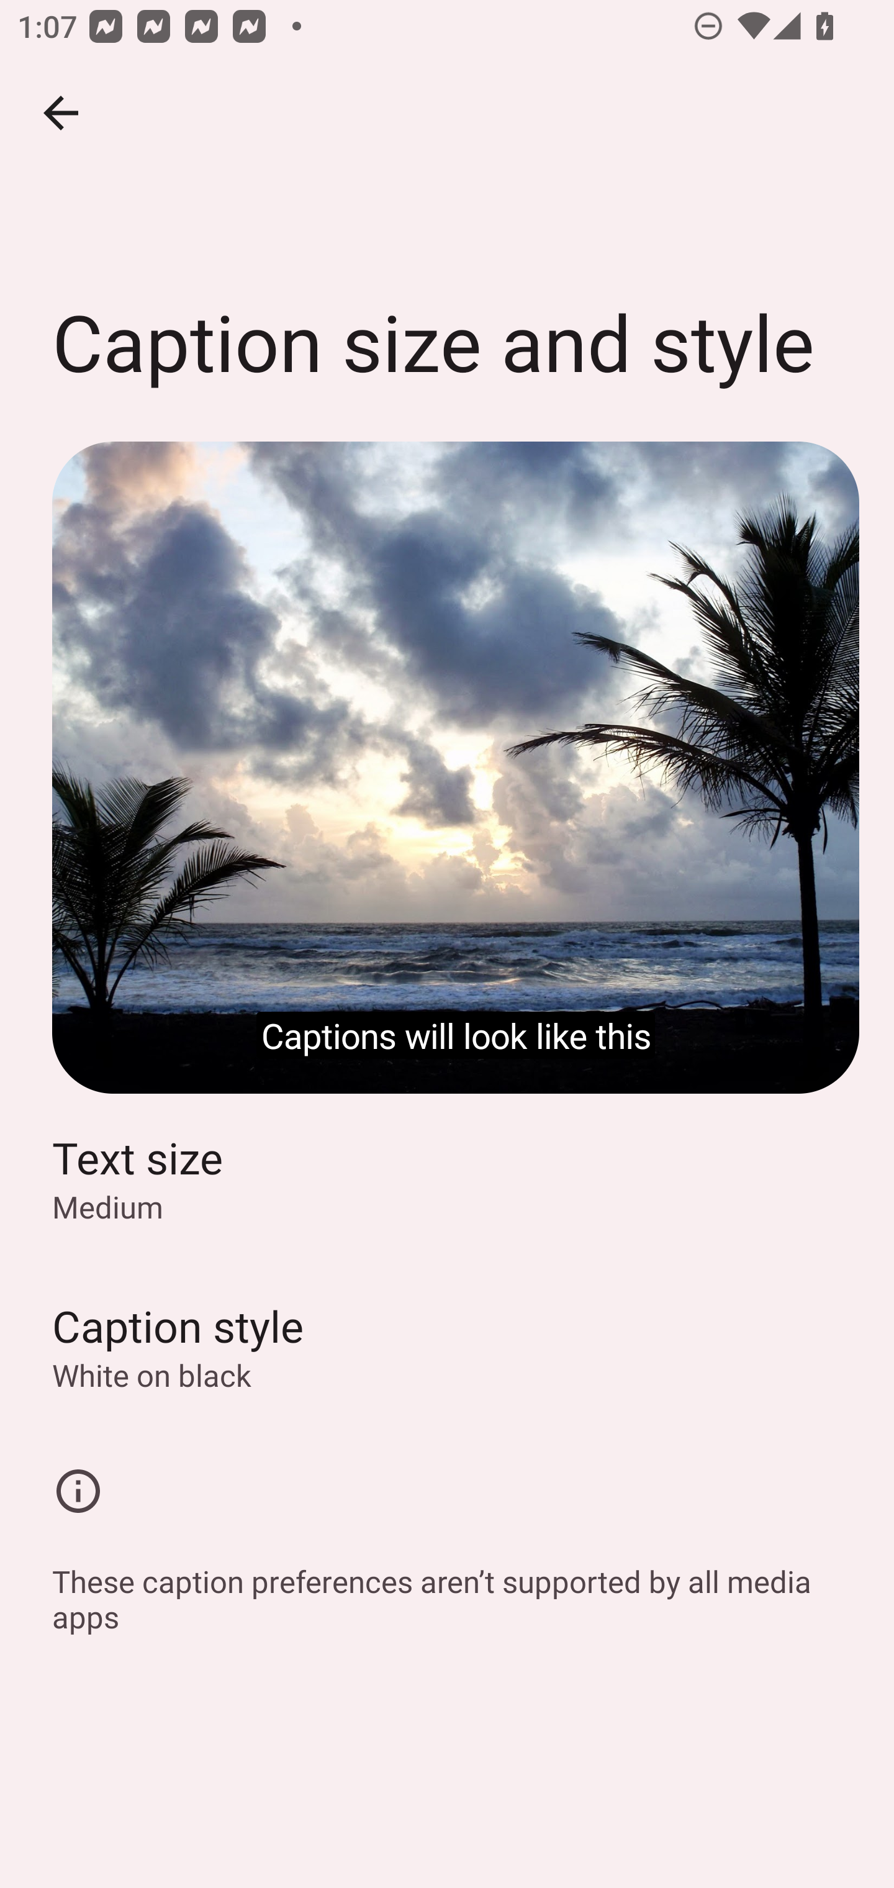  What do you see at coordinates (447, 1346) in the screenshot?
I see `Caption style White on black` at bounding box center [447, 1346].